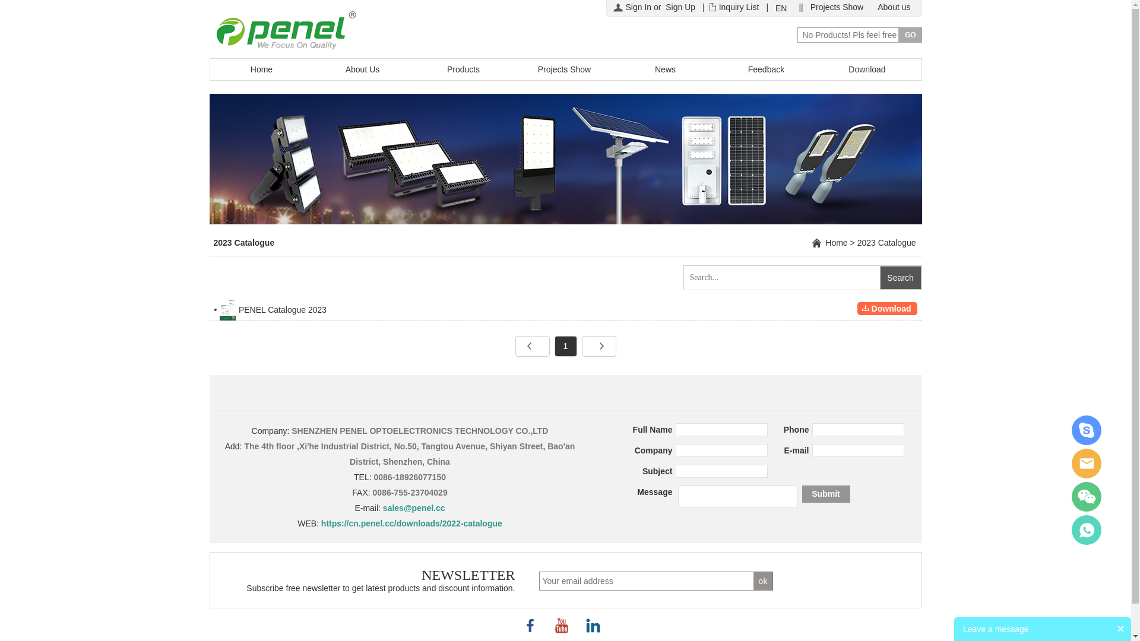  Describe the element at coordinates (867, 69) in the screenshot. I see `Download` at that location.